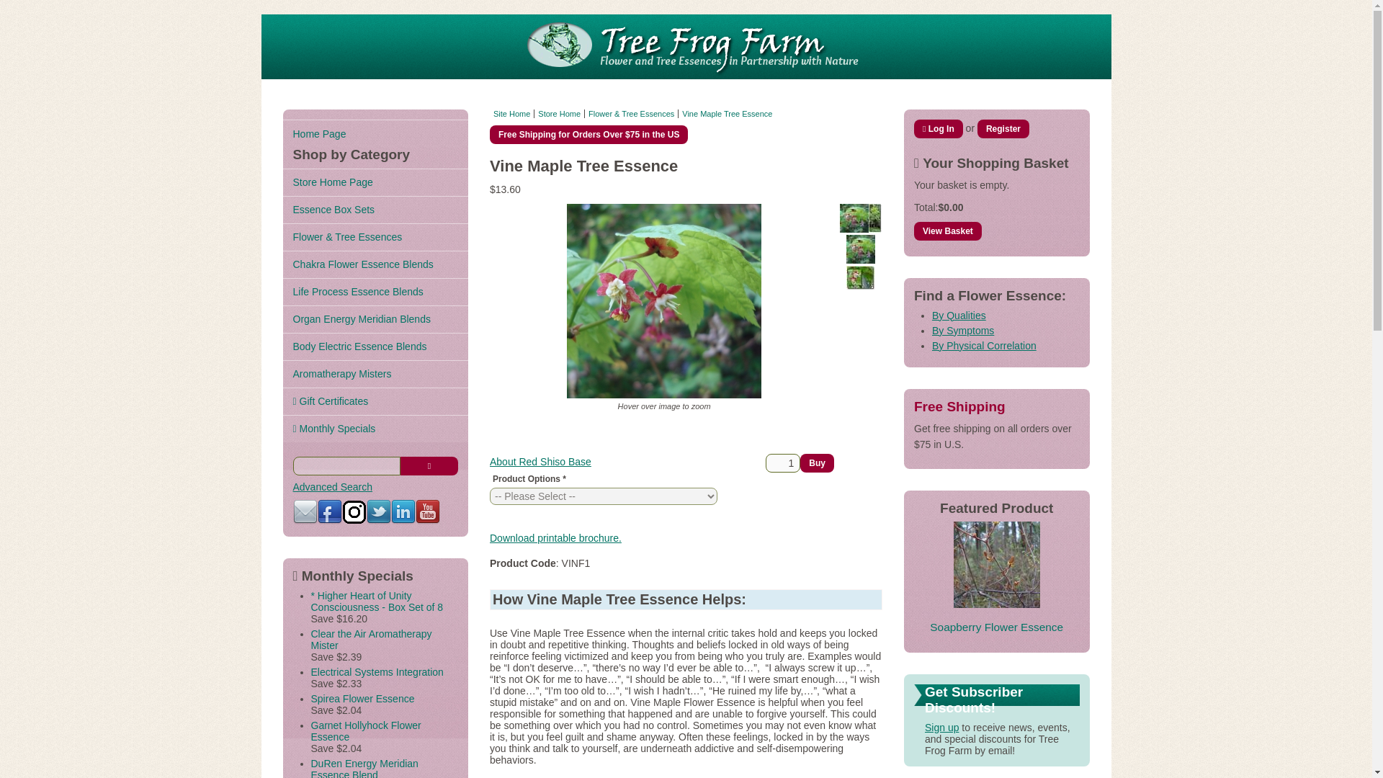  What do you see at coordinates (427, 511) in the screenshot?
I see `Watch us on YouTube` at bounding box center [427, 511].